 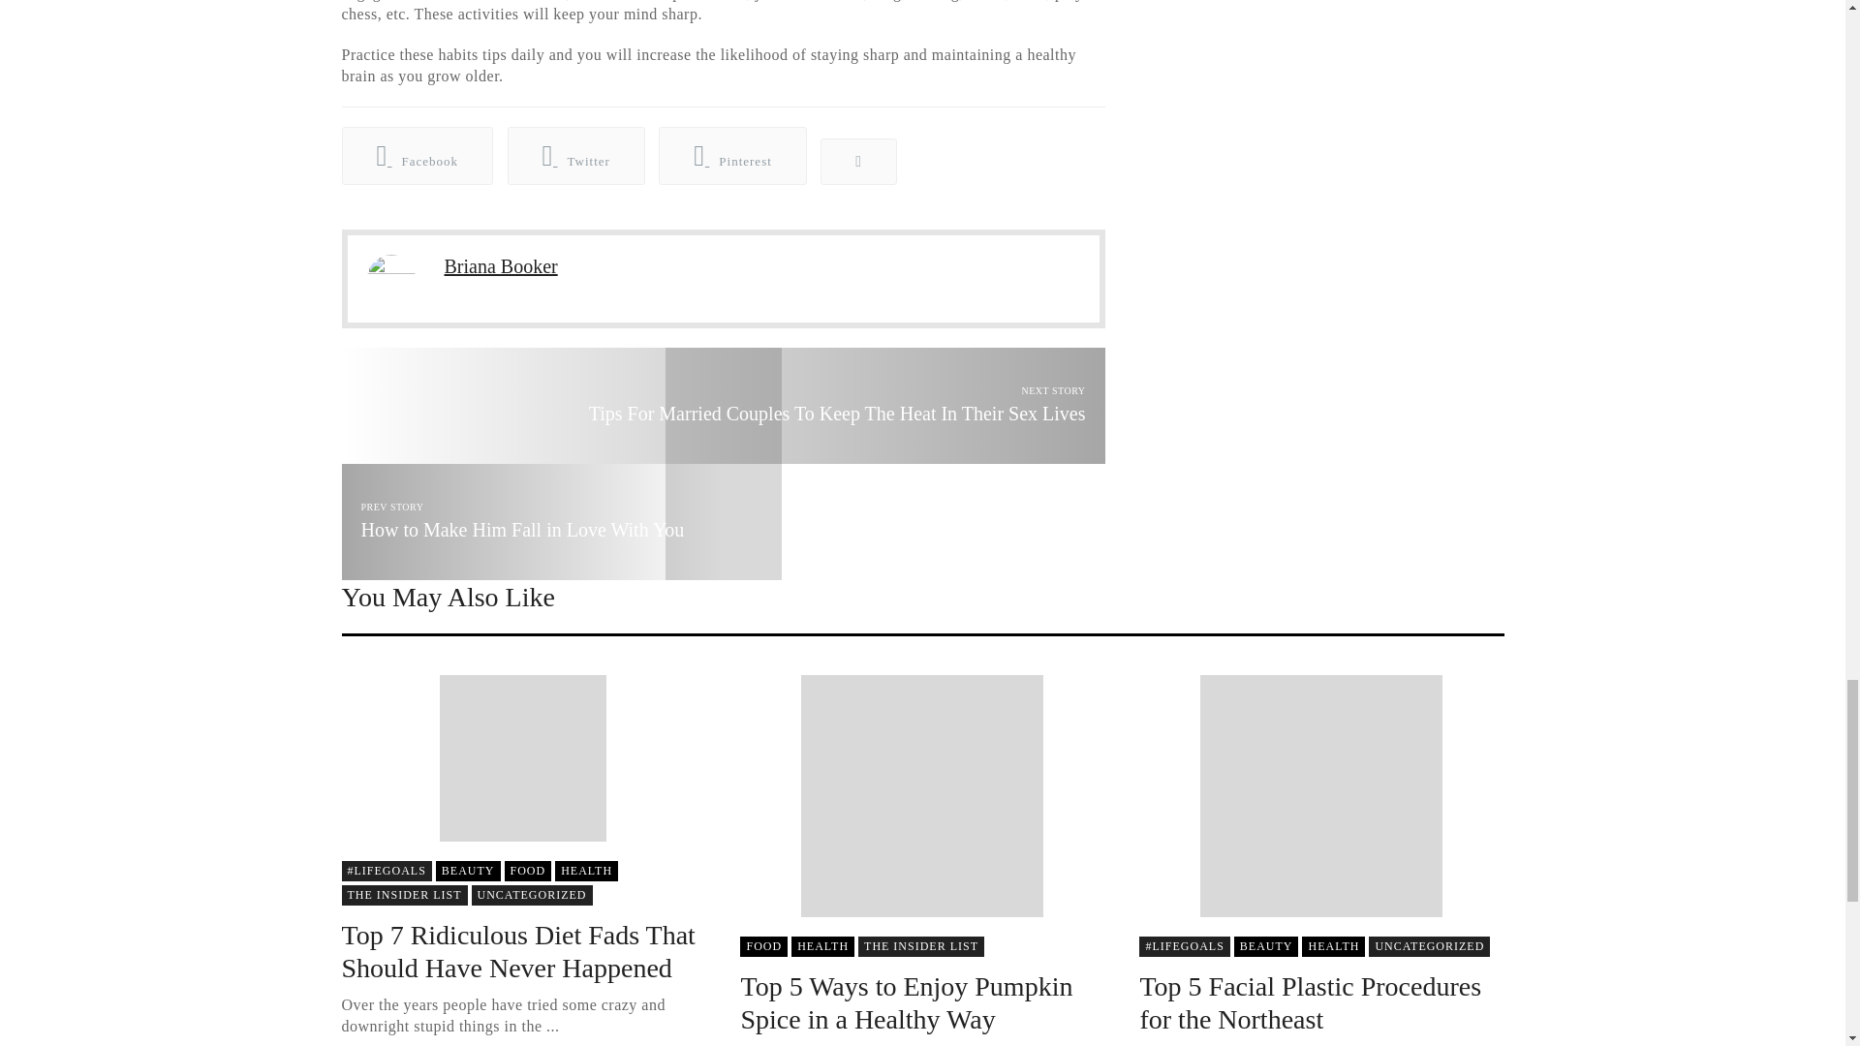 I want to click on View all posts in 143, so click(x=386, y=871).